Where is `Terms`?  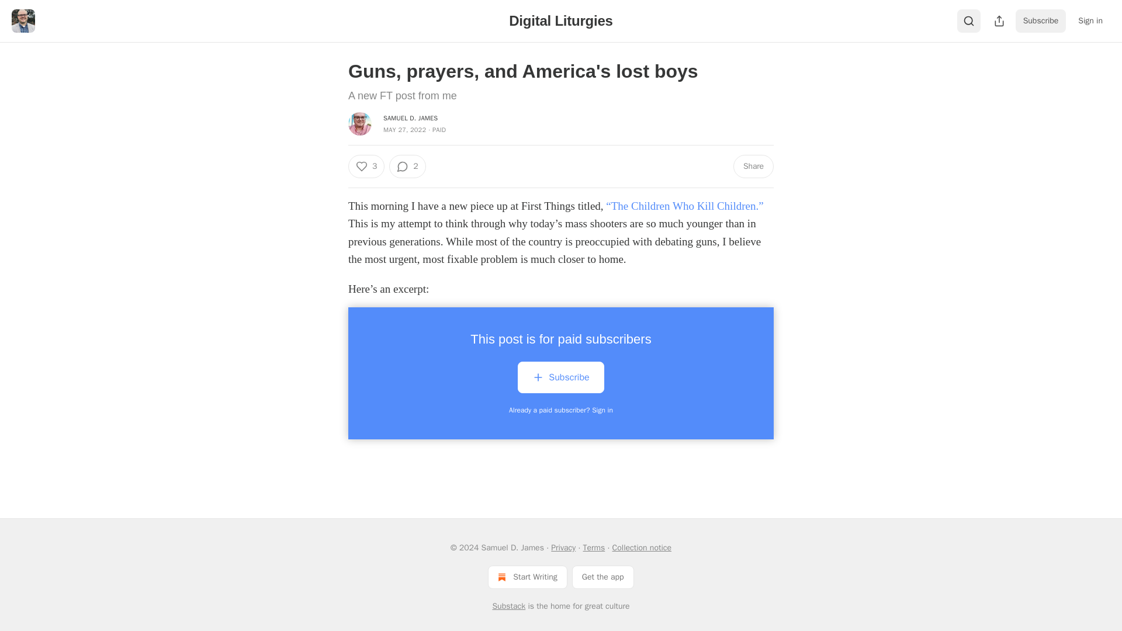
Terms is located at coordinates (594, 547).